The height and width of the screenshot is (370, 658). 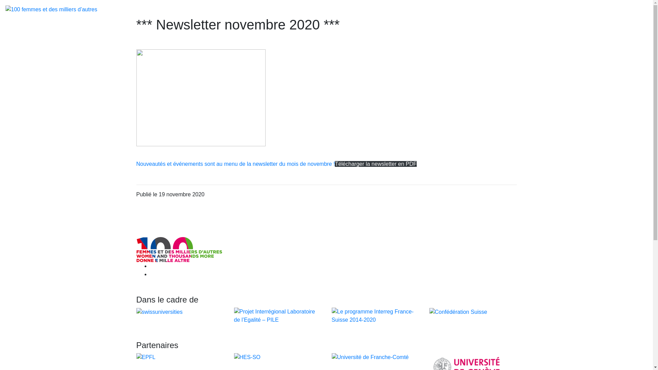 What do you see at coordinates (376, 315) in the screenshot?
I see `Le programme Interreg France-Suisse 2014-2020` at bounding box center [376, 315].